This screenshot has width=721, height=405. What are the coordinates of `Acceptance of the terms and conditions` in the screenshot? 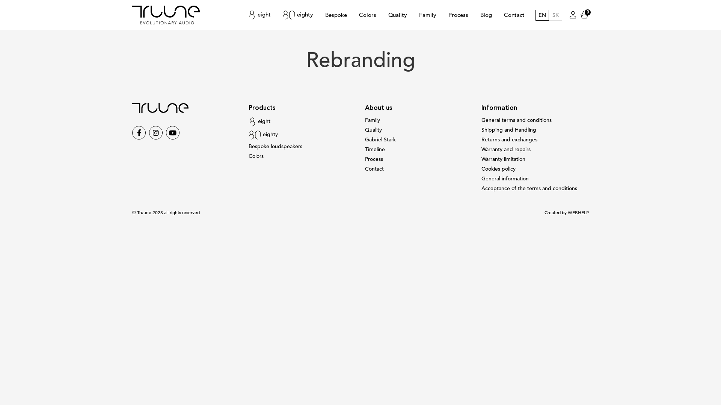 It's located at (529, 188).